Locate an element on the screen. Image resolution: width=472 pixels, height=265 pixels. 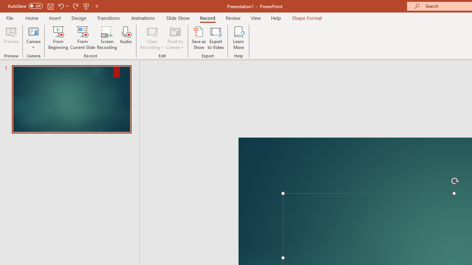
Transitions is located at coordinates (108, 18).